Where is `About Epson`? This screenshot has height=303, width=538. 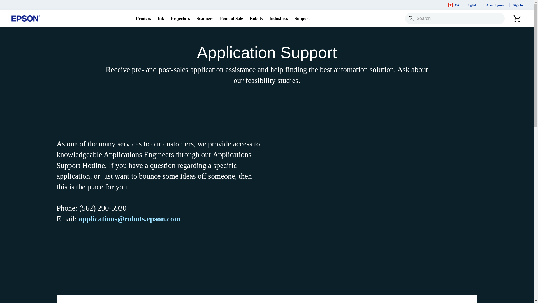
About Epson is located at coordinates (496, 5).